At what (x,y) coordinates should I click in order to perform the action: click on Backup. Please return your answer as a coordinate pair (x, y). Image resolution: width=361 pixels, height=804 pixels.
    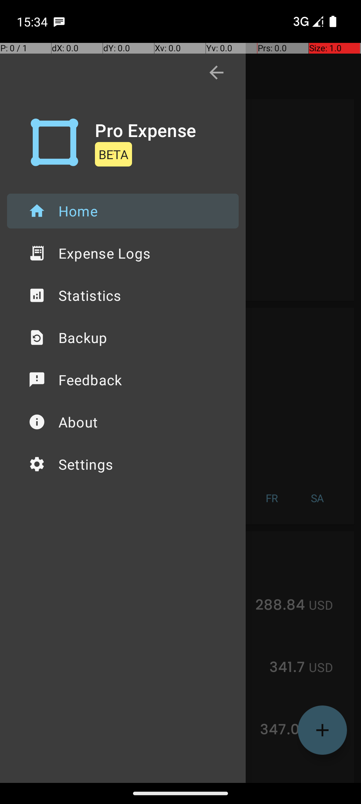
    Looking at the image, I should click on (123, 338).